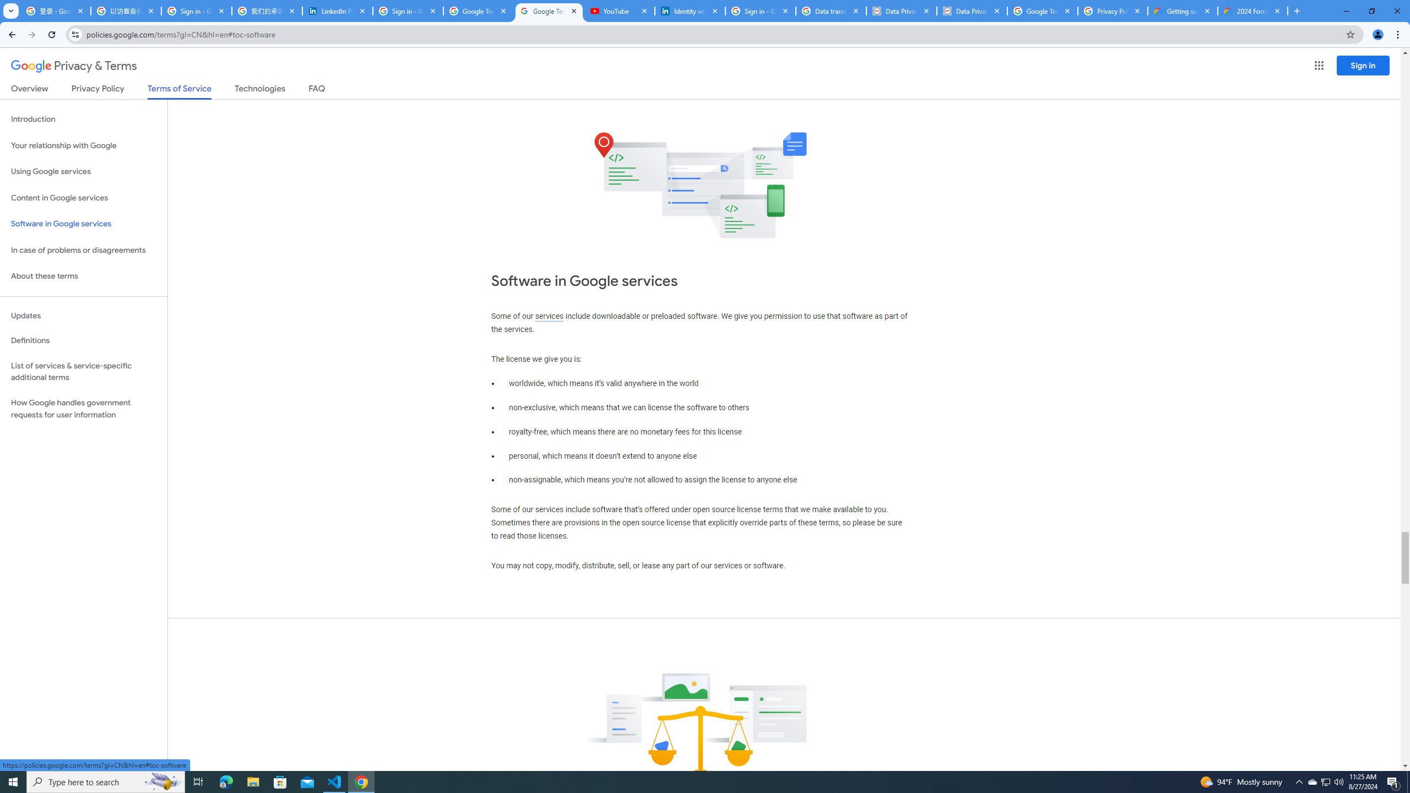 Image resolution: width=1410 pixels, height=793 pixels. I want to click on Your relationship with Google, so click(84, 145).